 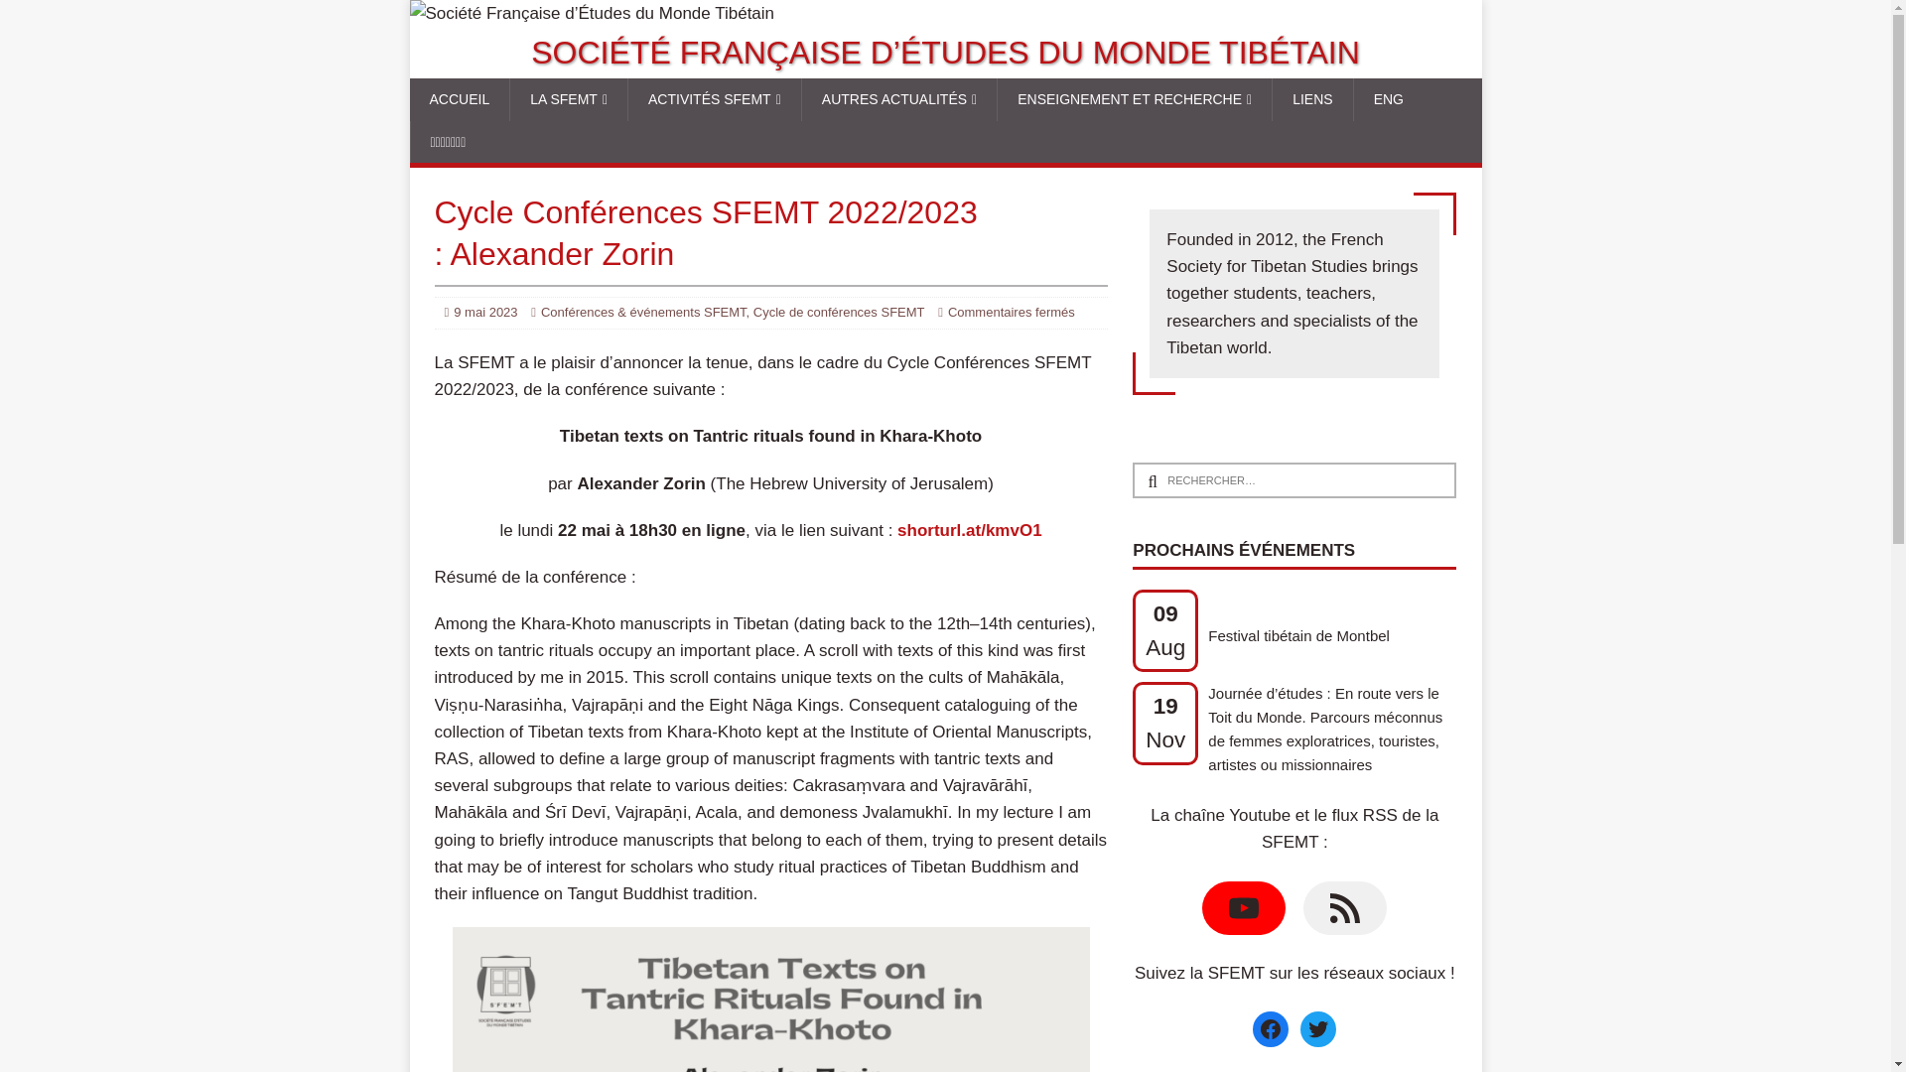 What do you see at coordinates (459, 98) in the screenshot?
I see `ACCUEIL` at bounding box center [459, 98].